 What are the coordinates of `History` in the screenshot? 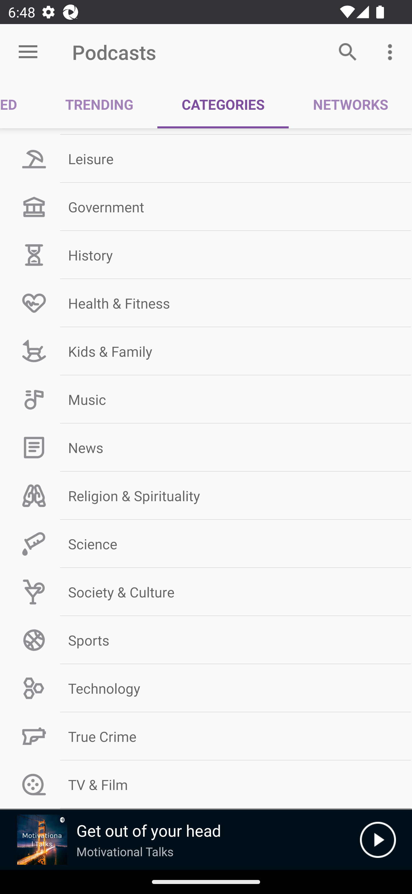 It's located at (206, 254).